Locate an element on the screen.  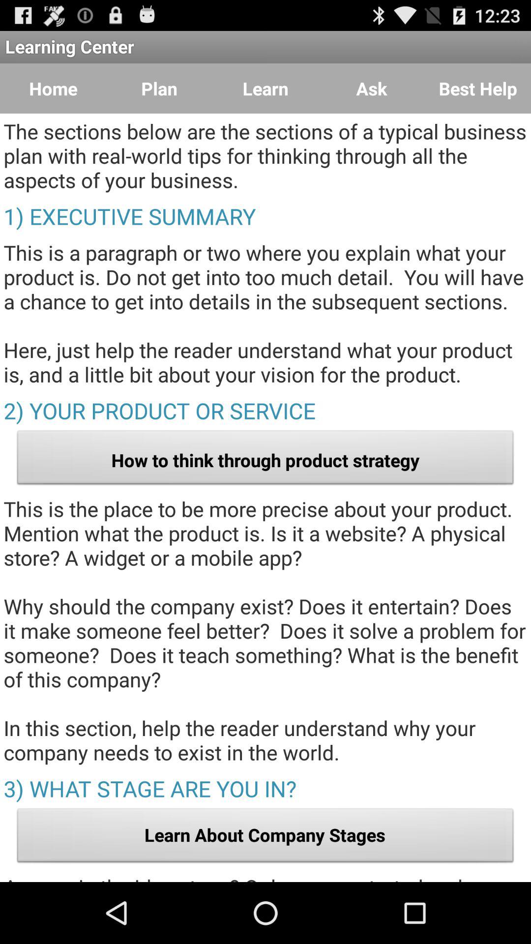
flip to ask icon is located at coordinates (372, 88).